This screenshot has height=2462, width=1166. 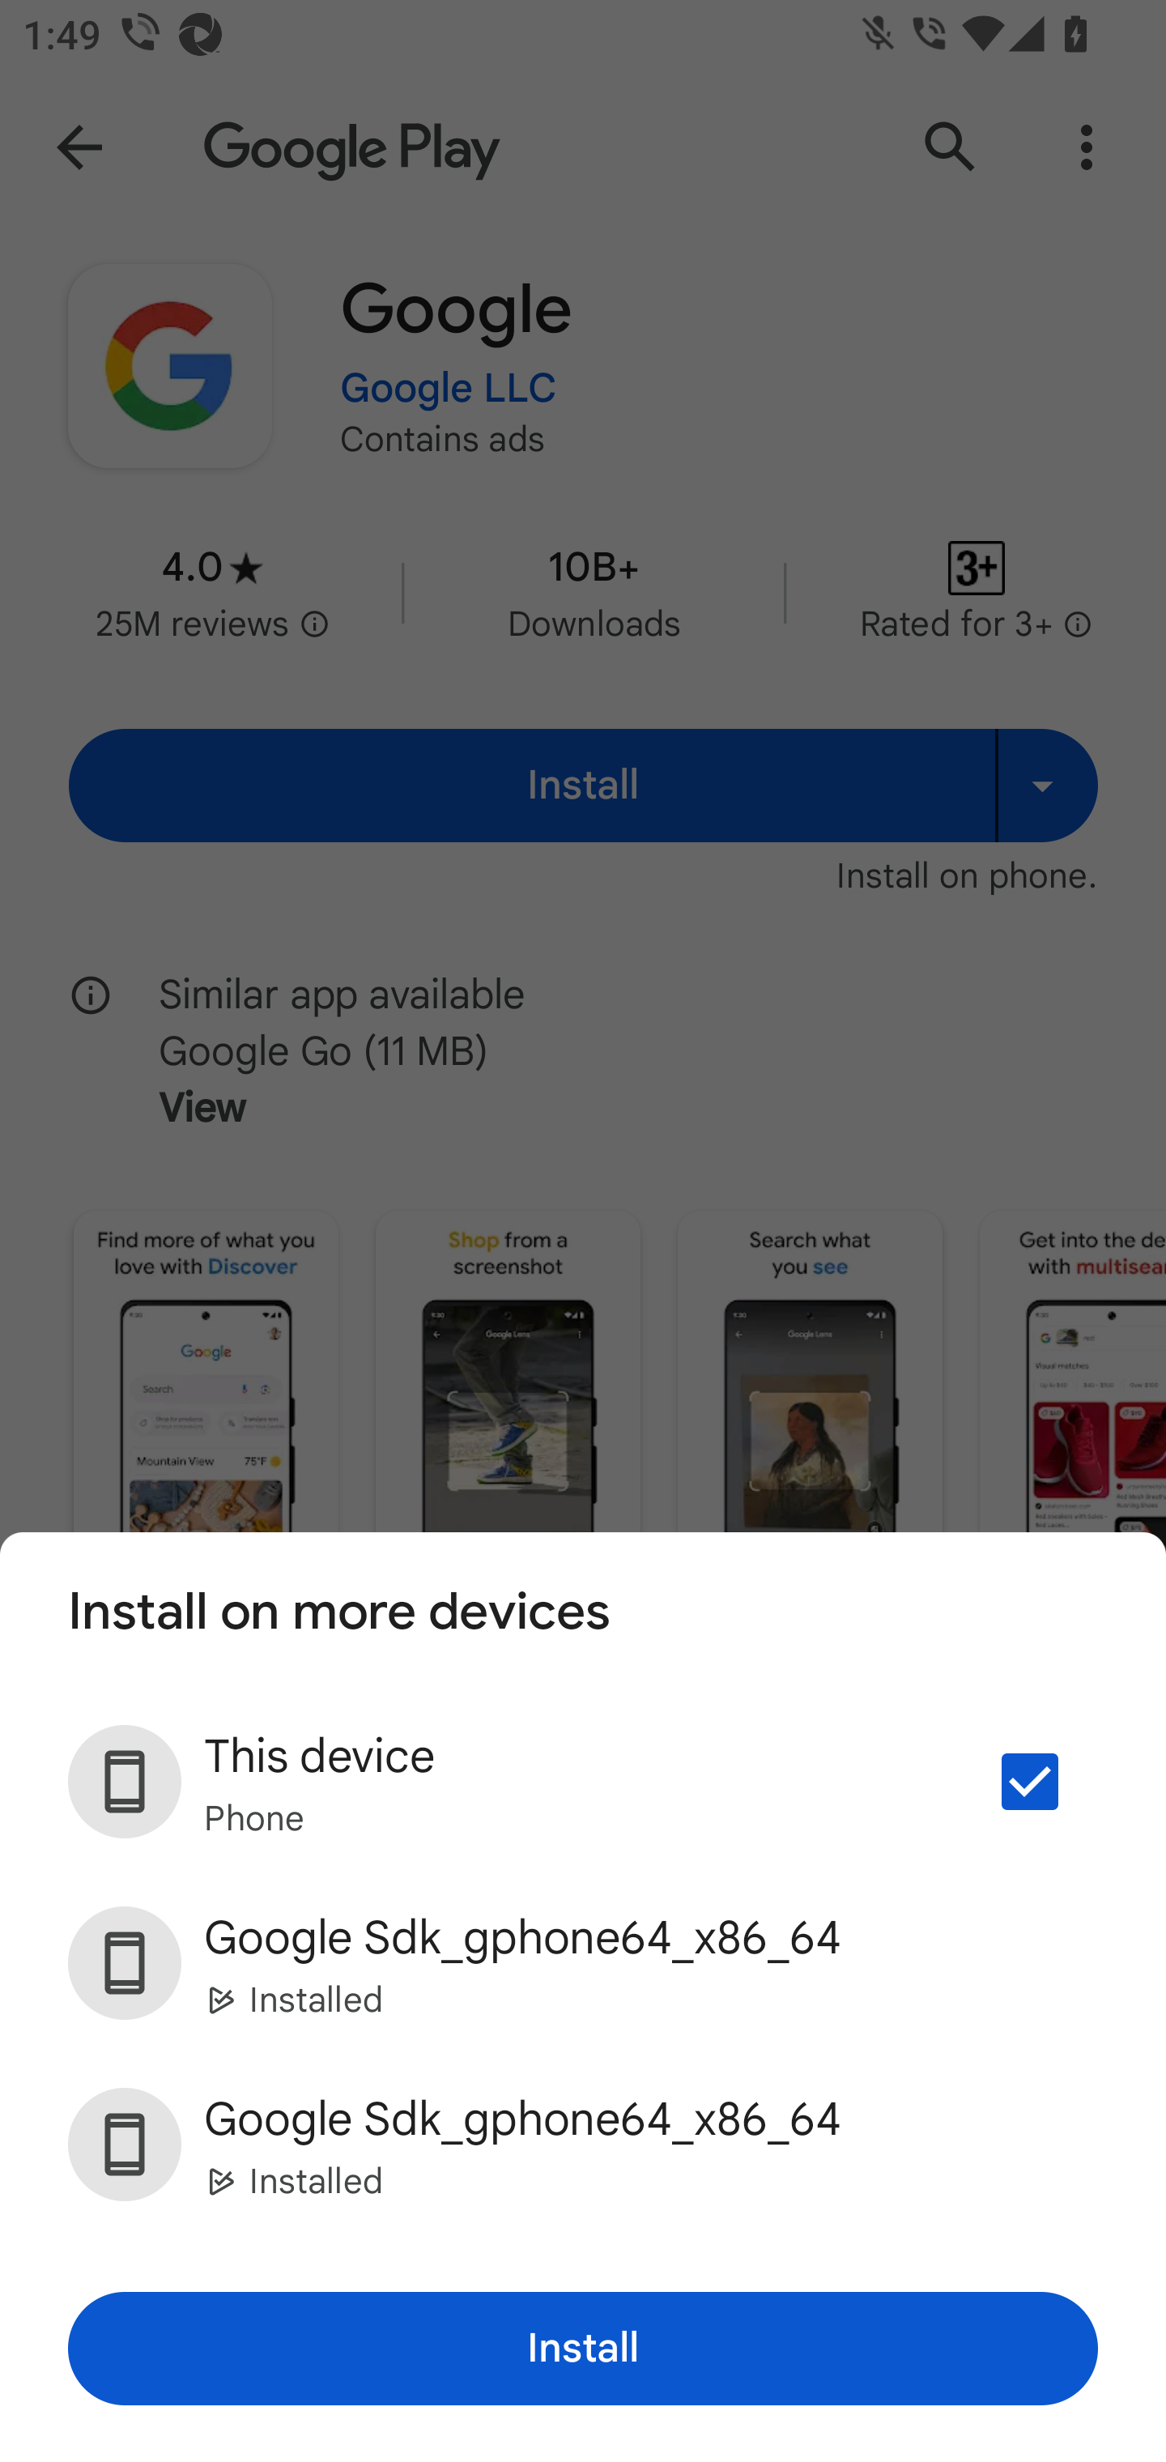 What do you see at coordinates (583, 2349) in the screenshot?
I see `Install` at bounding box center [583, 2349].